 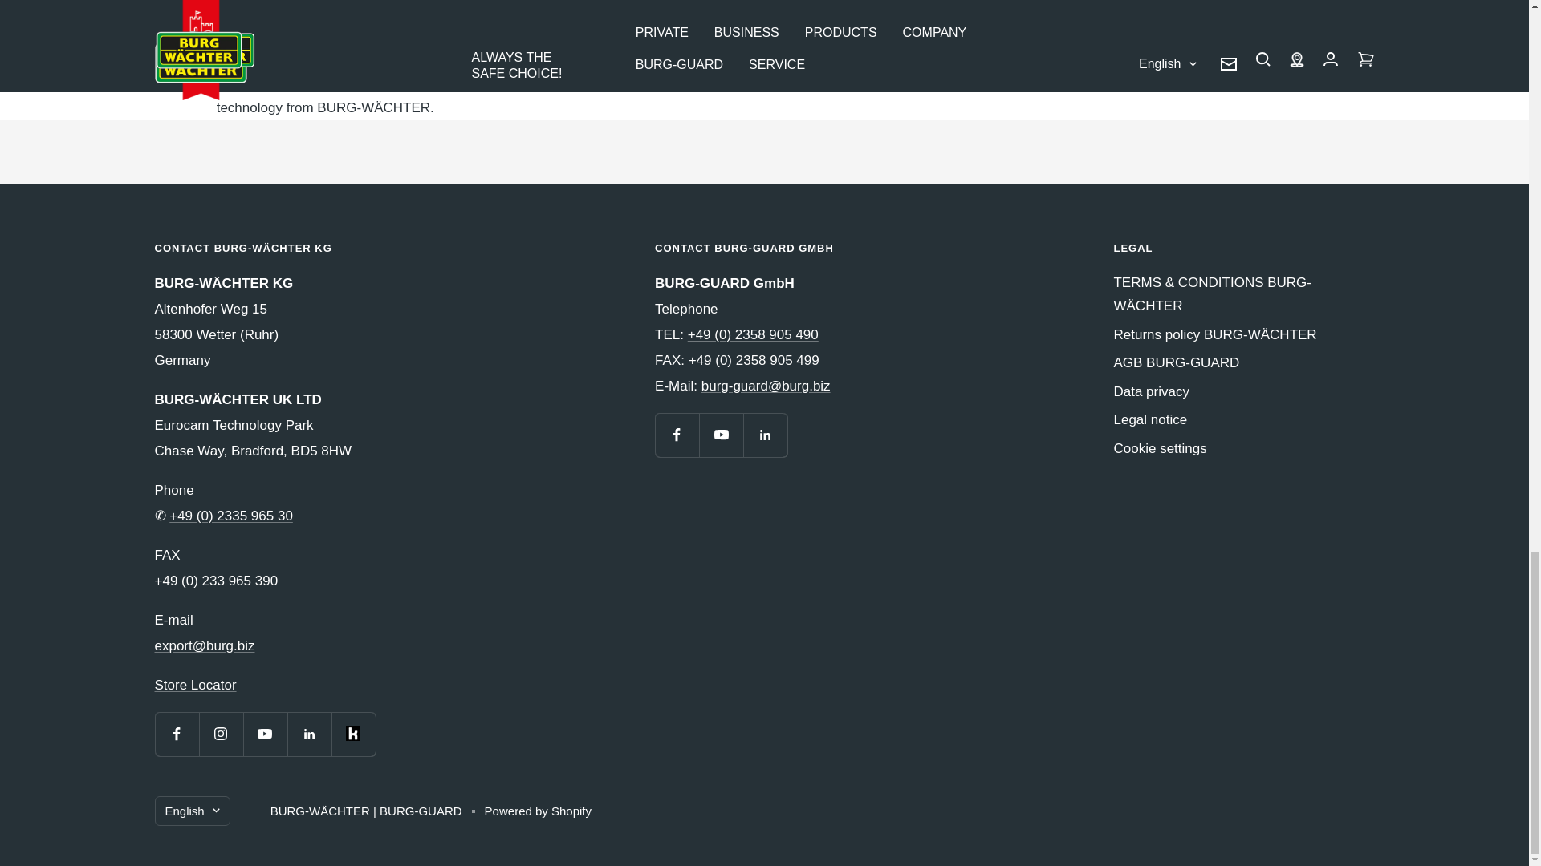 What do you see at coordinates (194, 685) in the screenshot?
I see `Store Locator` at bounding box center [194, 685].